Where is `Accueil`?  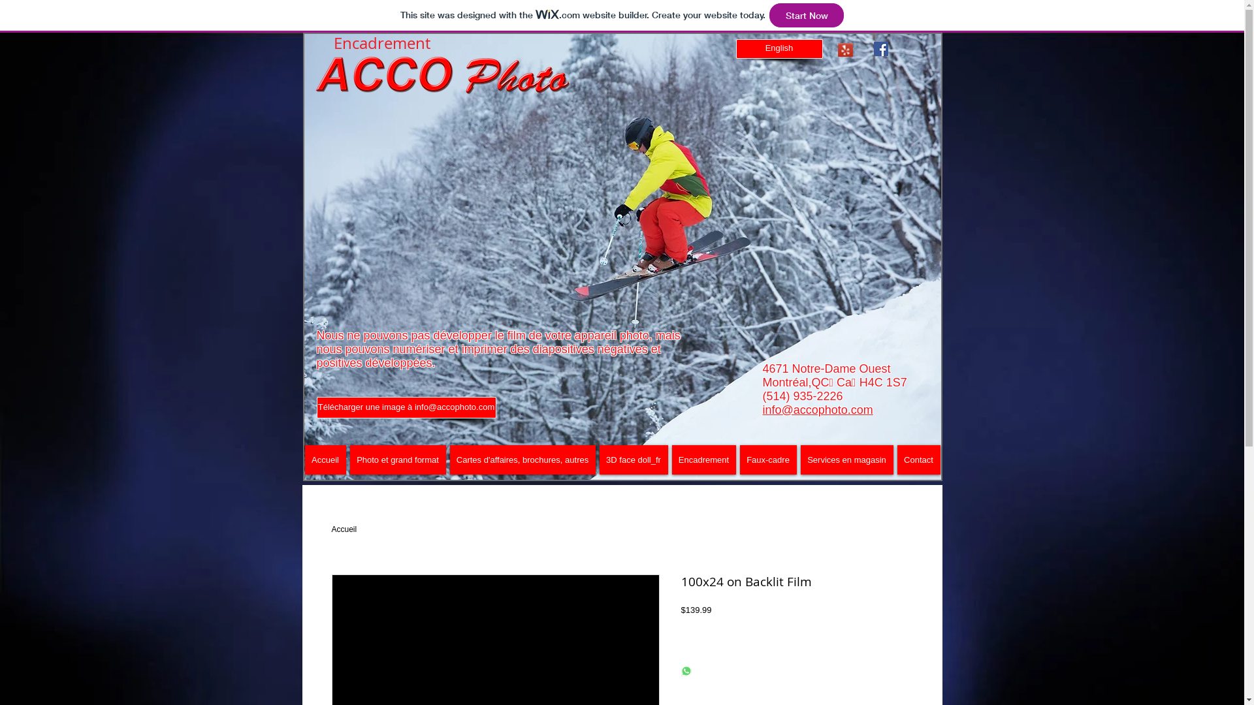 Accueil is located at coordinates (325, 460).